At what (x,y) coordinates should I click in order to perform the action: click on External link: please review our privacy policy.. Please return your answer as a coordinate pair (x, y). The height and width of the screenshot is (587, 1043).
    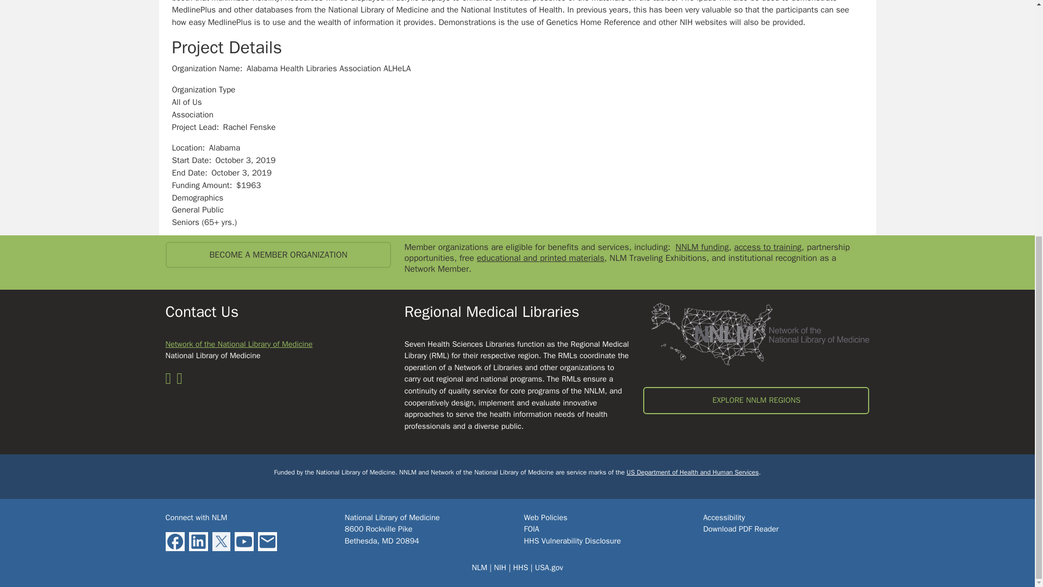
    Looking at the image, I should click on (221, 541).